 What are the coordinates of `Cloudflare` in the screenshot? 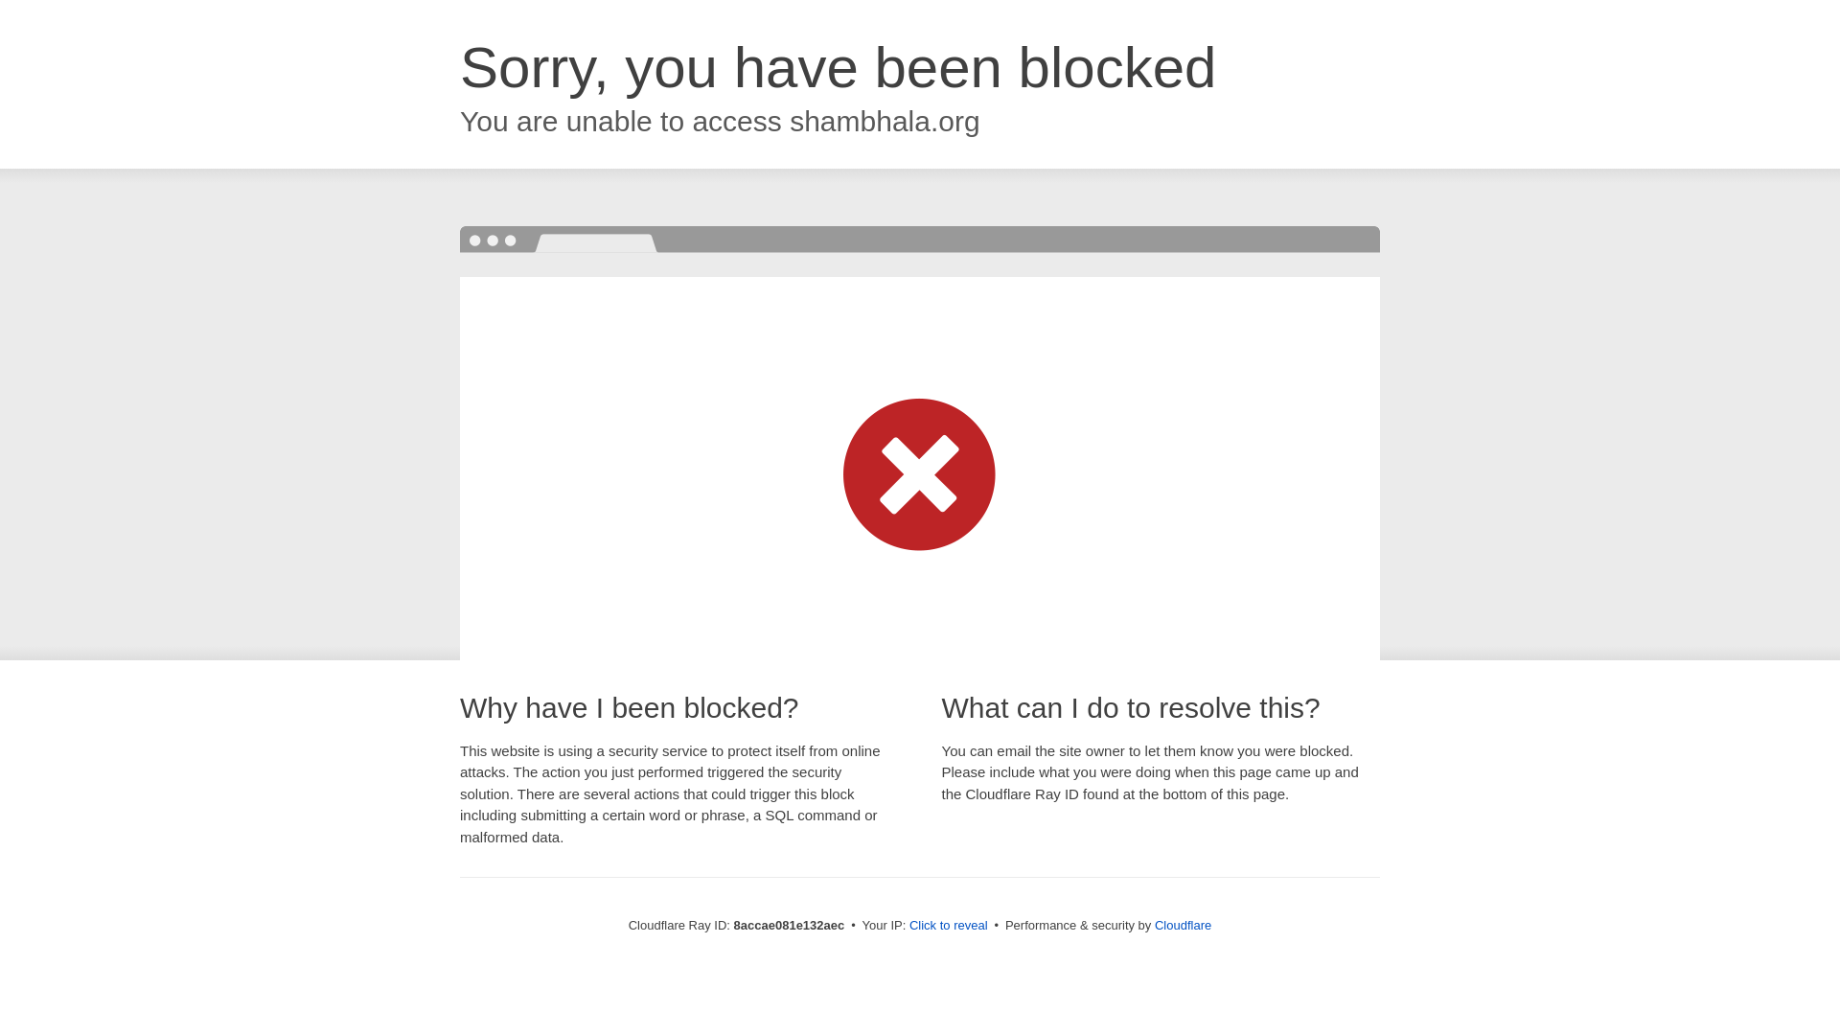 It's located at (1183, 925).